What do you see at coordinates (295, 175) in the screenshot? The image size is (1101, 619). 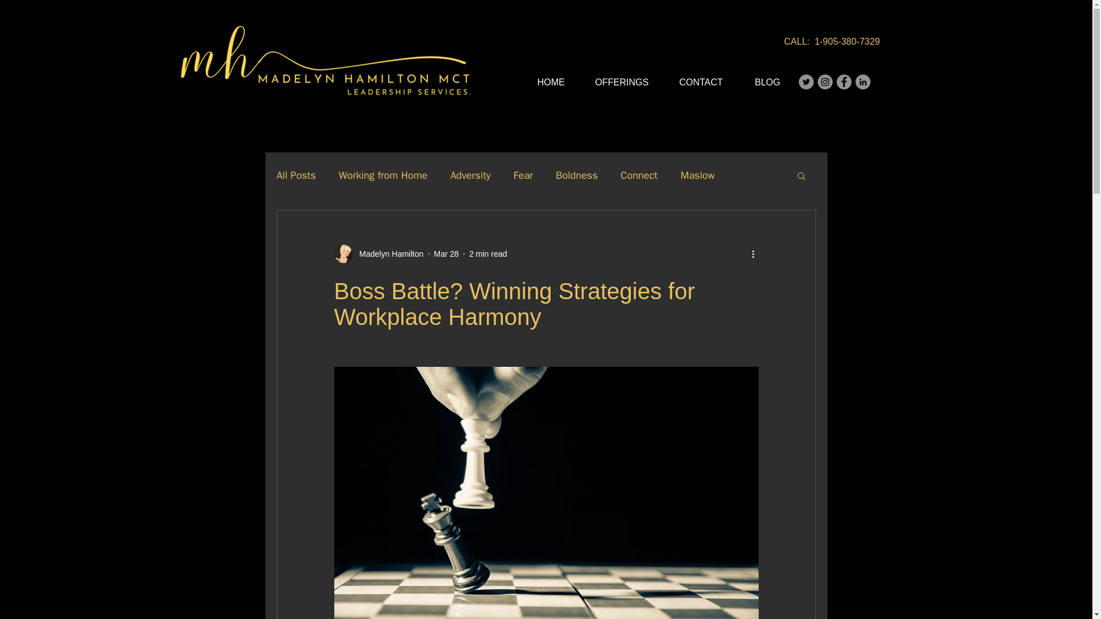 I see `All Posts` at bounding box center [295, 175].